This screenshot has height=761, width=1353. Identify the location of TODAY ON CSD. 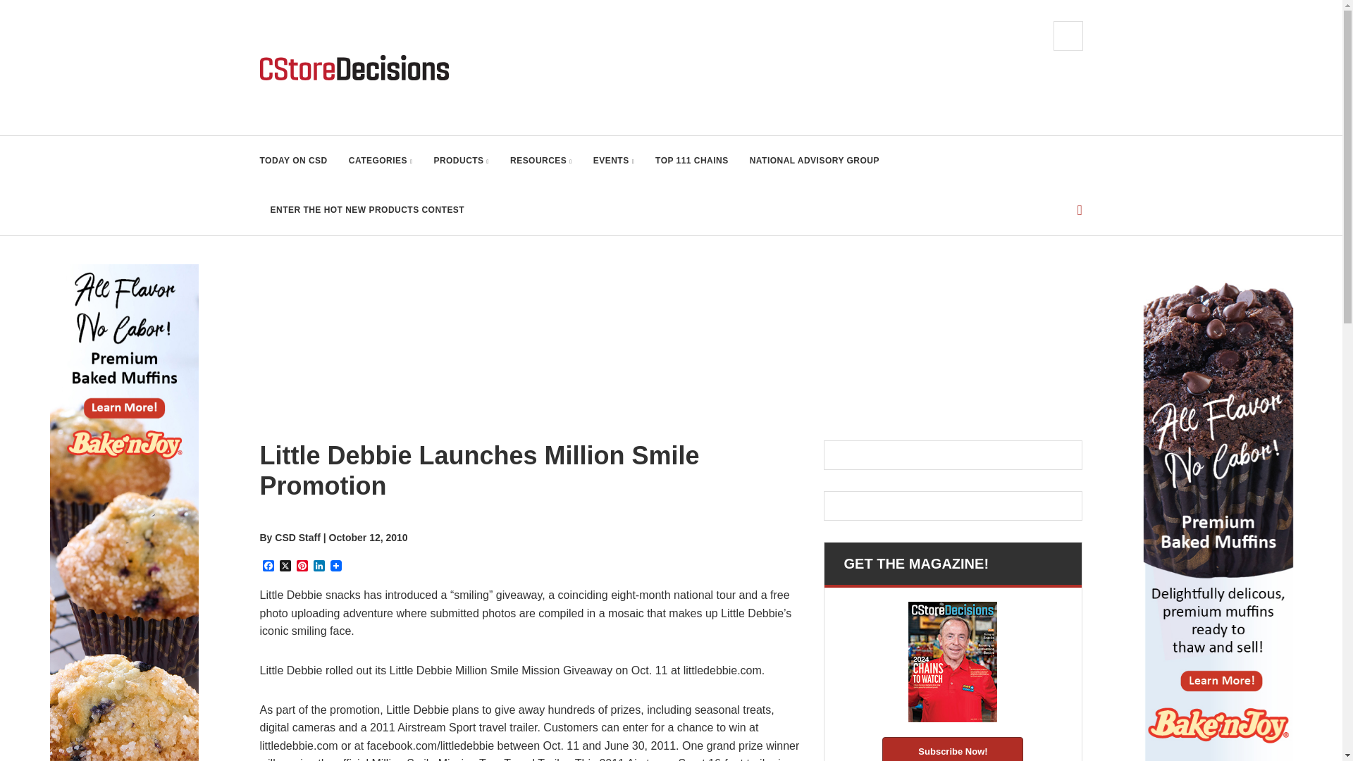
(293, 161).